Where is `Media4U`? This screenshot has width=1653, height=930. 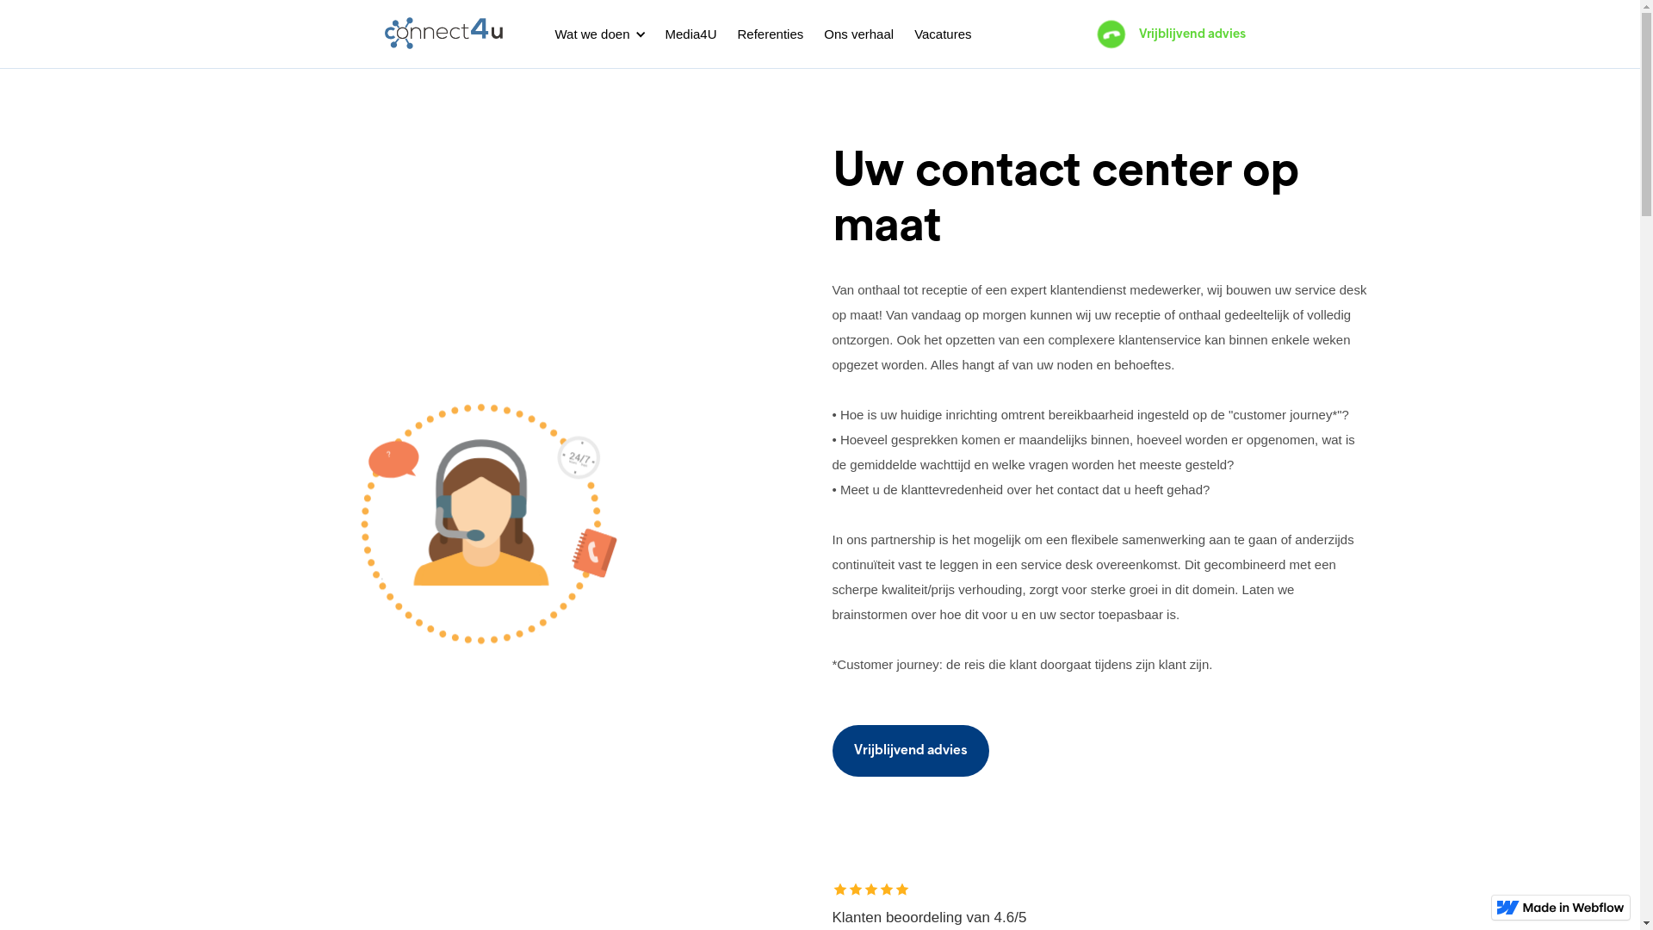
Media4U is located at coordinates (690, 34).